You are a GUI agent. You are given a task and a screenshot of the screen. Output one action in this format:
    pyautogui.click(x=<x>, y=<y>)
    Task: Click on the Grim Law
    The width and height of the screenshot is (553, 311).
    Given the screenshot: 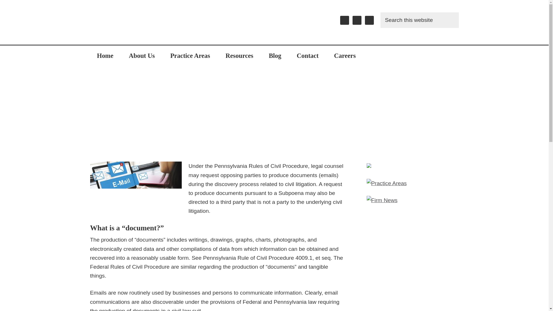 What is the action you would take?
    pyautogui.click(x=133, y=22)
    